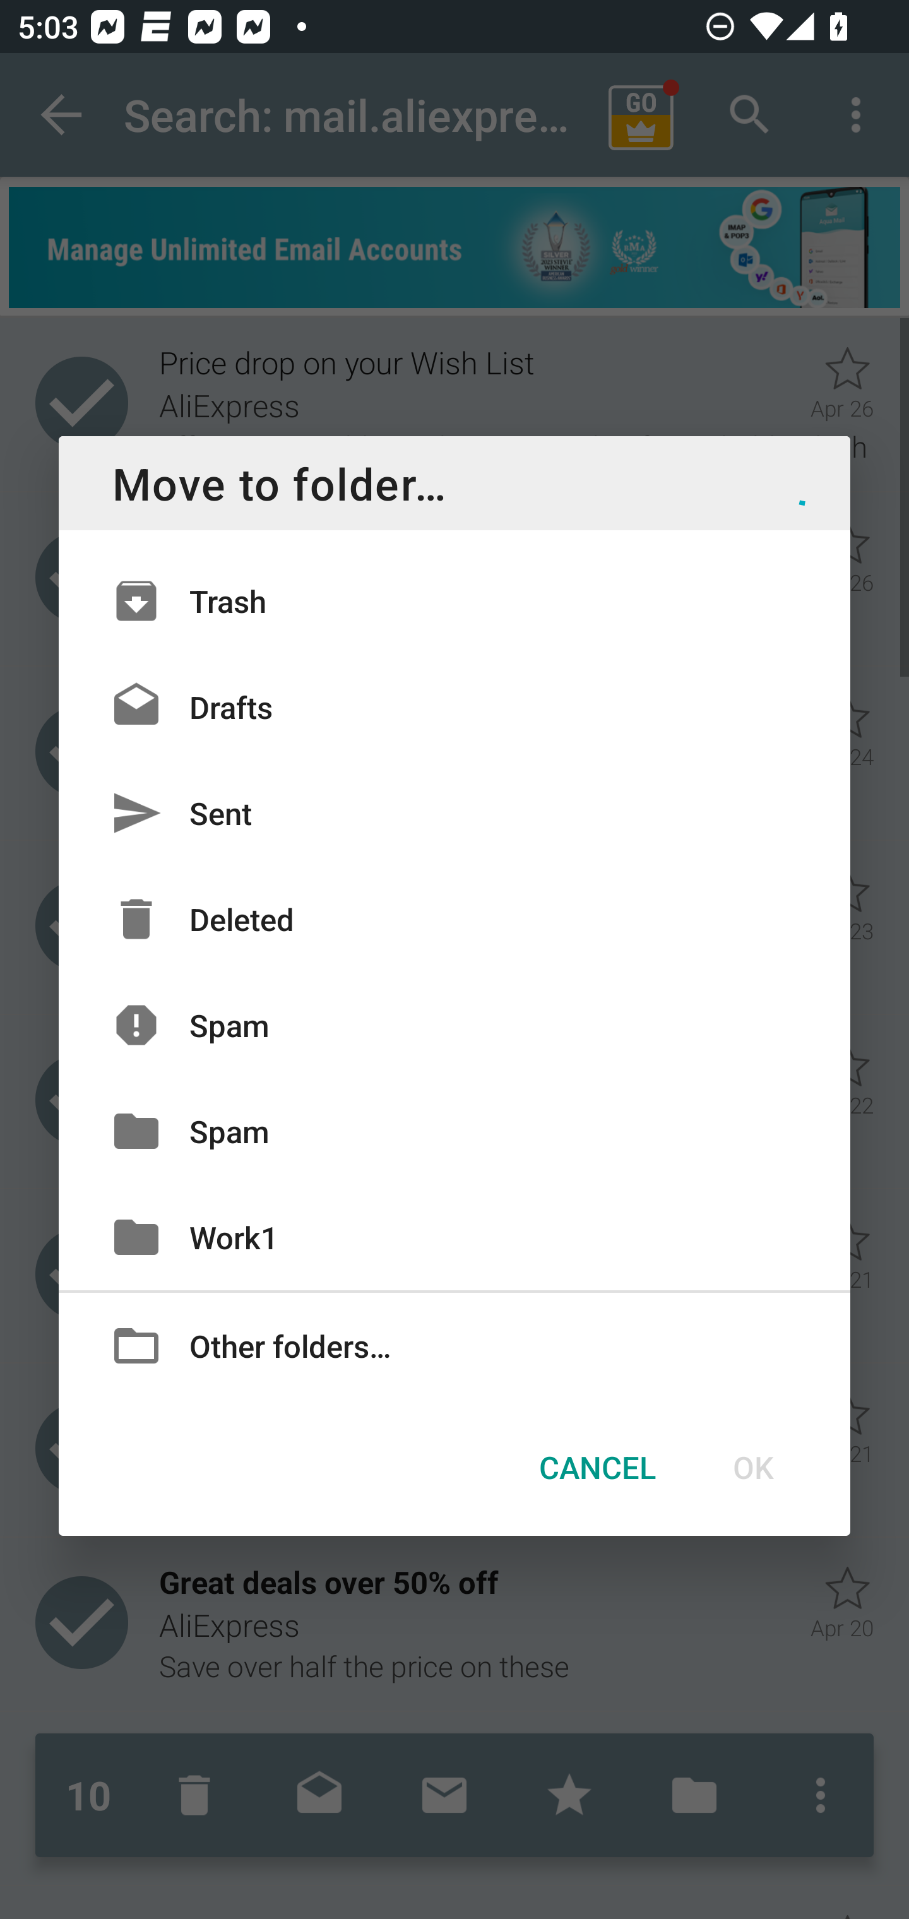 The width and height of the screenshot is (909, 1919). I want to click on Work1, so click(454, 1236).